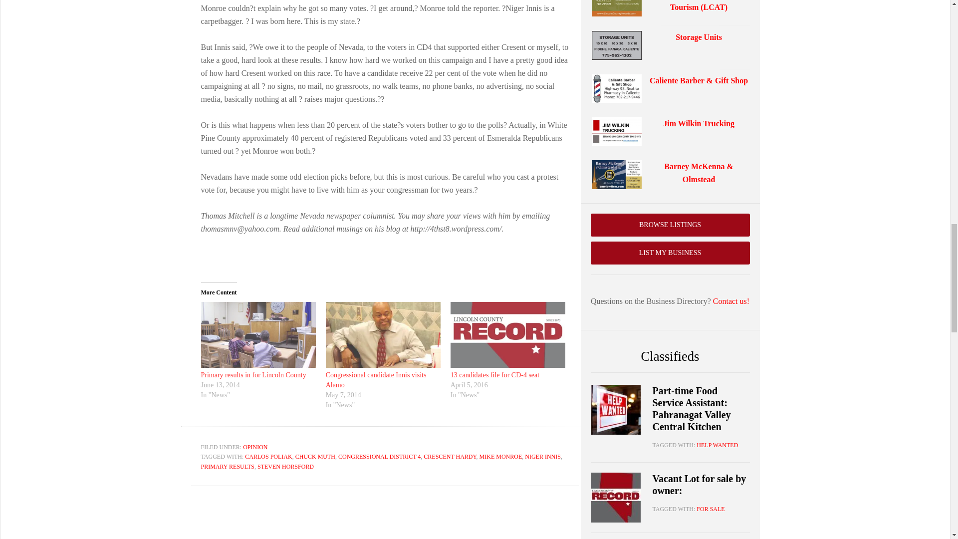  What do you see at coordinates (494, 375) in the screenshot?
I see `13 candidates file for CD-4 seat` at bounding box center [494, 375].